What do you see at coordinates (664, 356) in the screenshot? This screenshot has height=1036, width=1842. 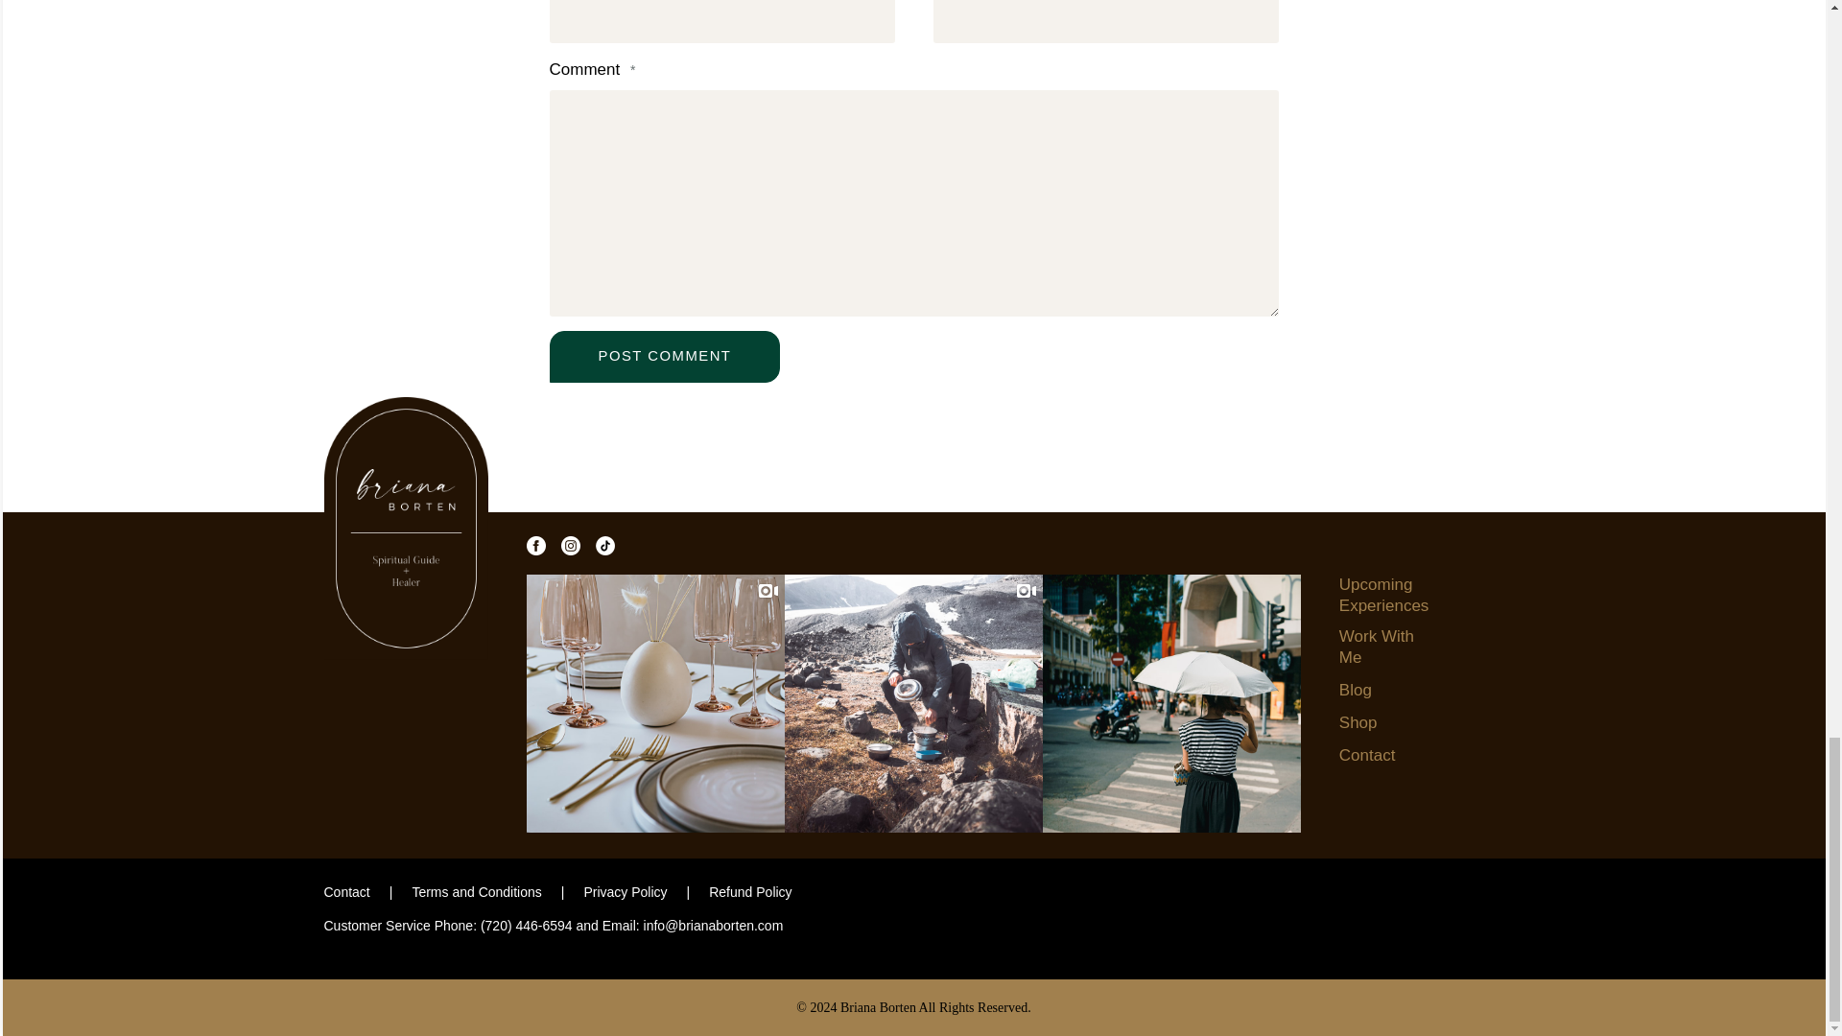 I see `Post Comment` at bounding box center [664, 356].